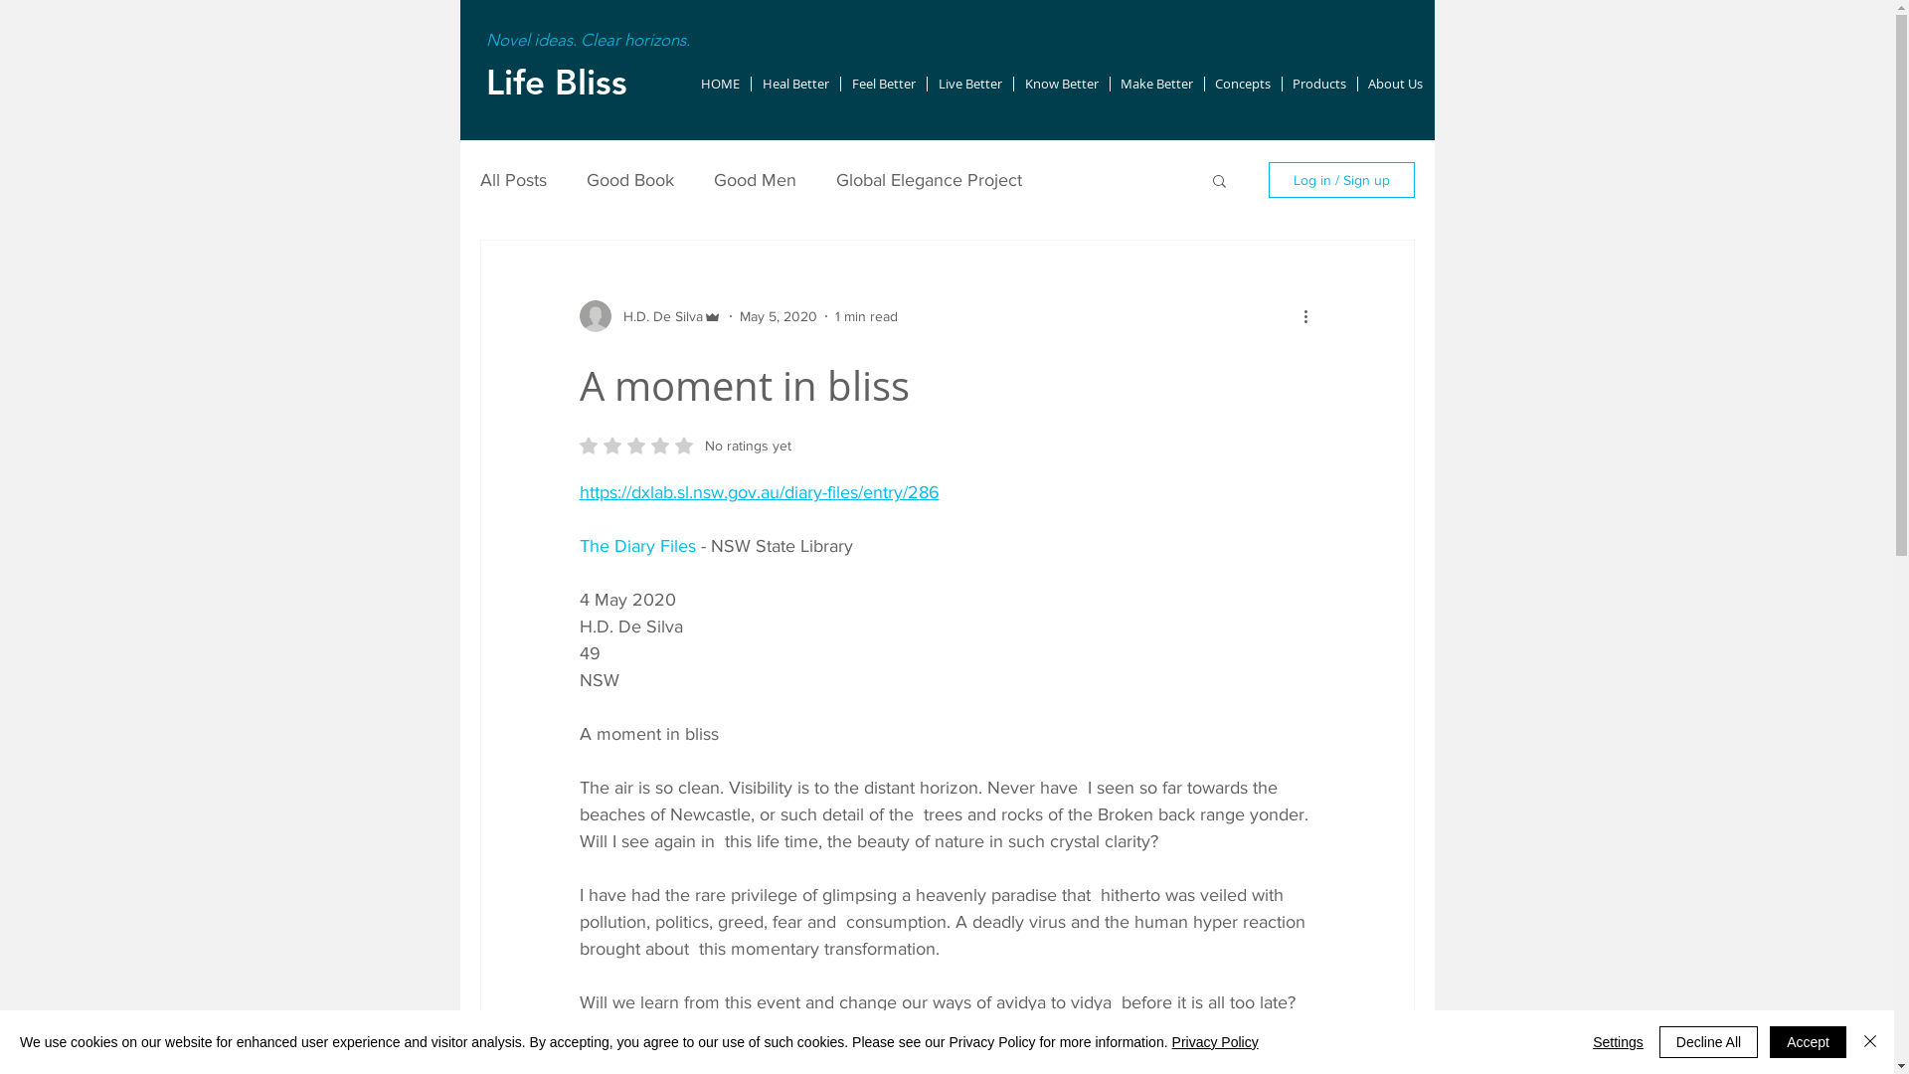  Describe the element at coordinates (636, 546) in the screenshot. I see `The Diary Files` at that location.